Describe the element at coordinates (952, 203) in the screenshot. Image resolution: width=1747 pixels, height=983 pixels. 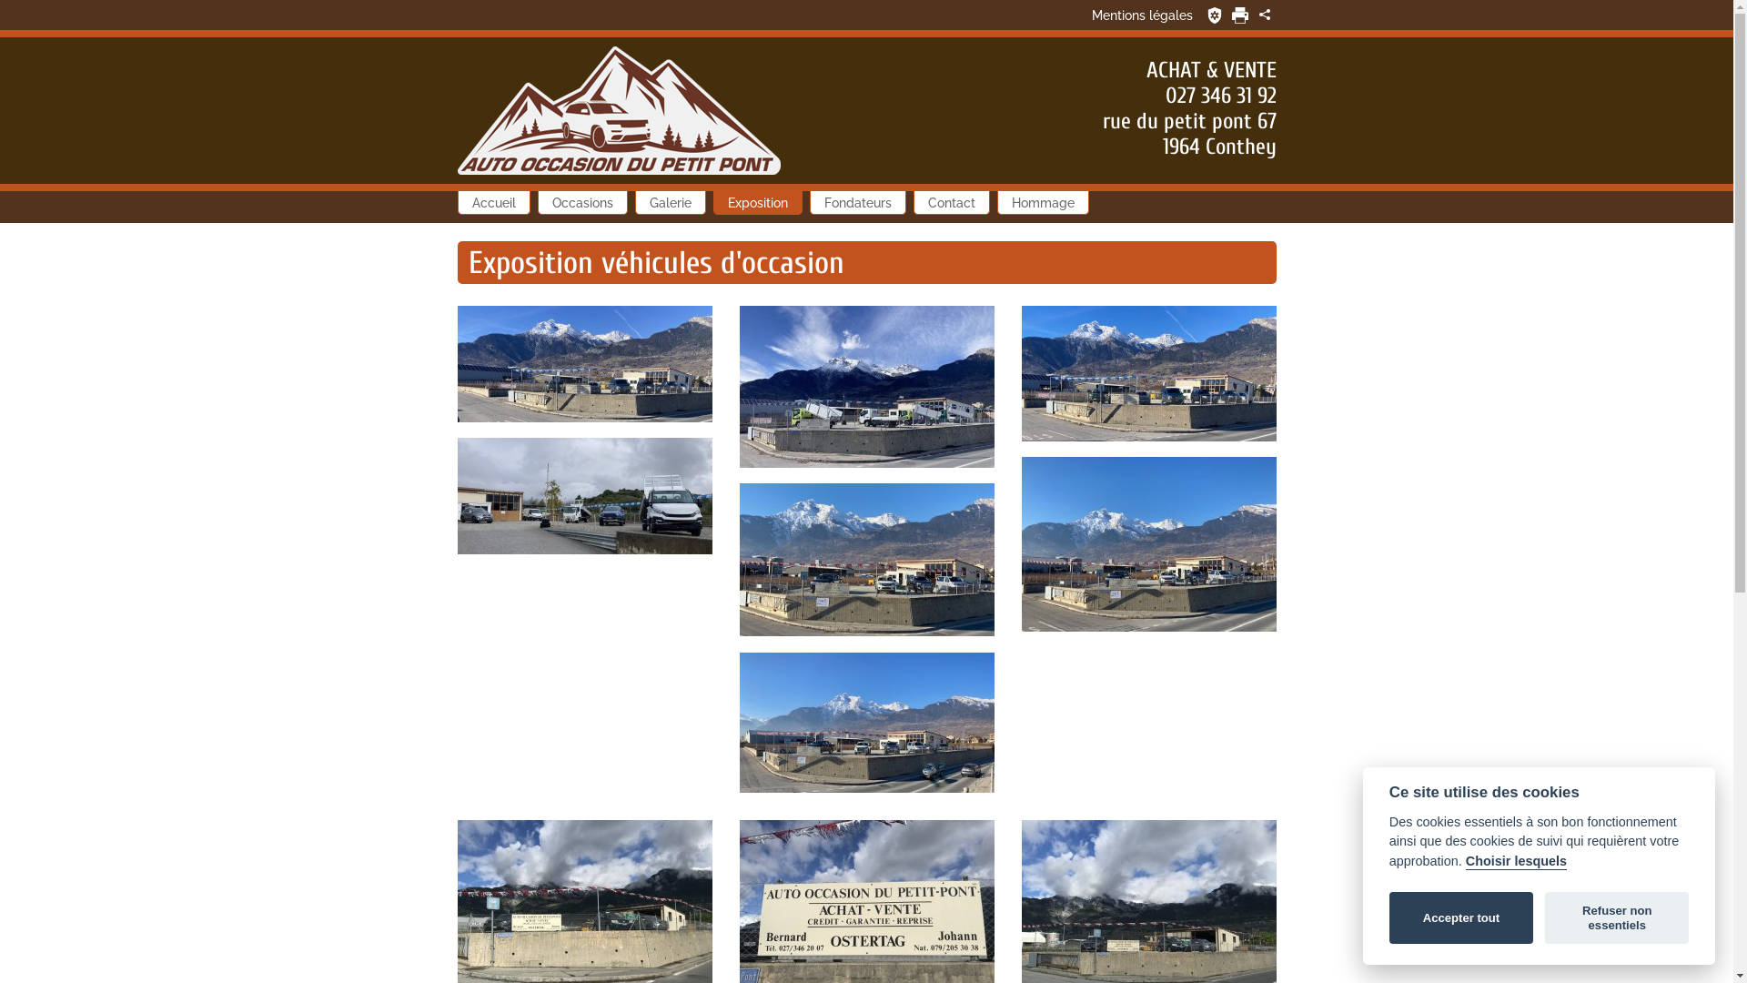
I see `Contact` at that location.